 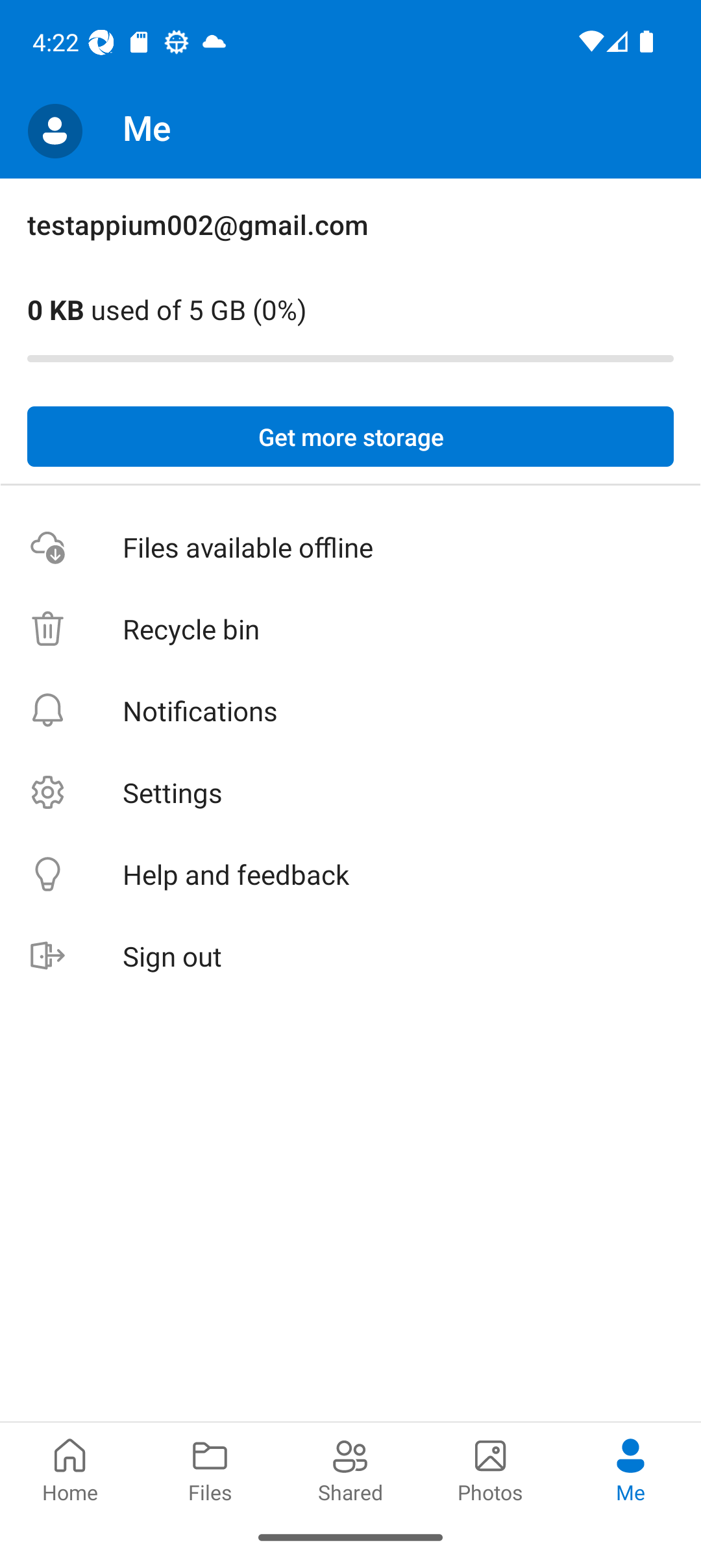 I want to click on Files pivot Files, so click(x=210, y=1468).